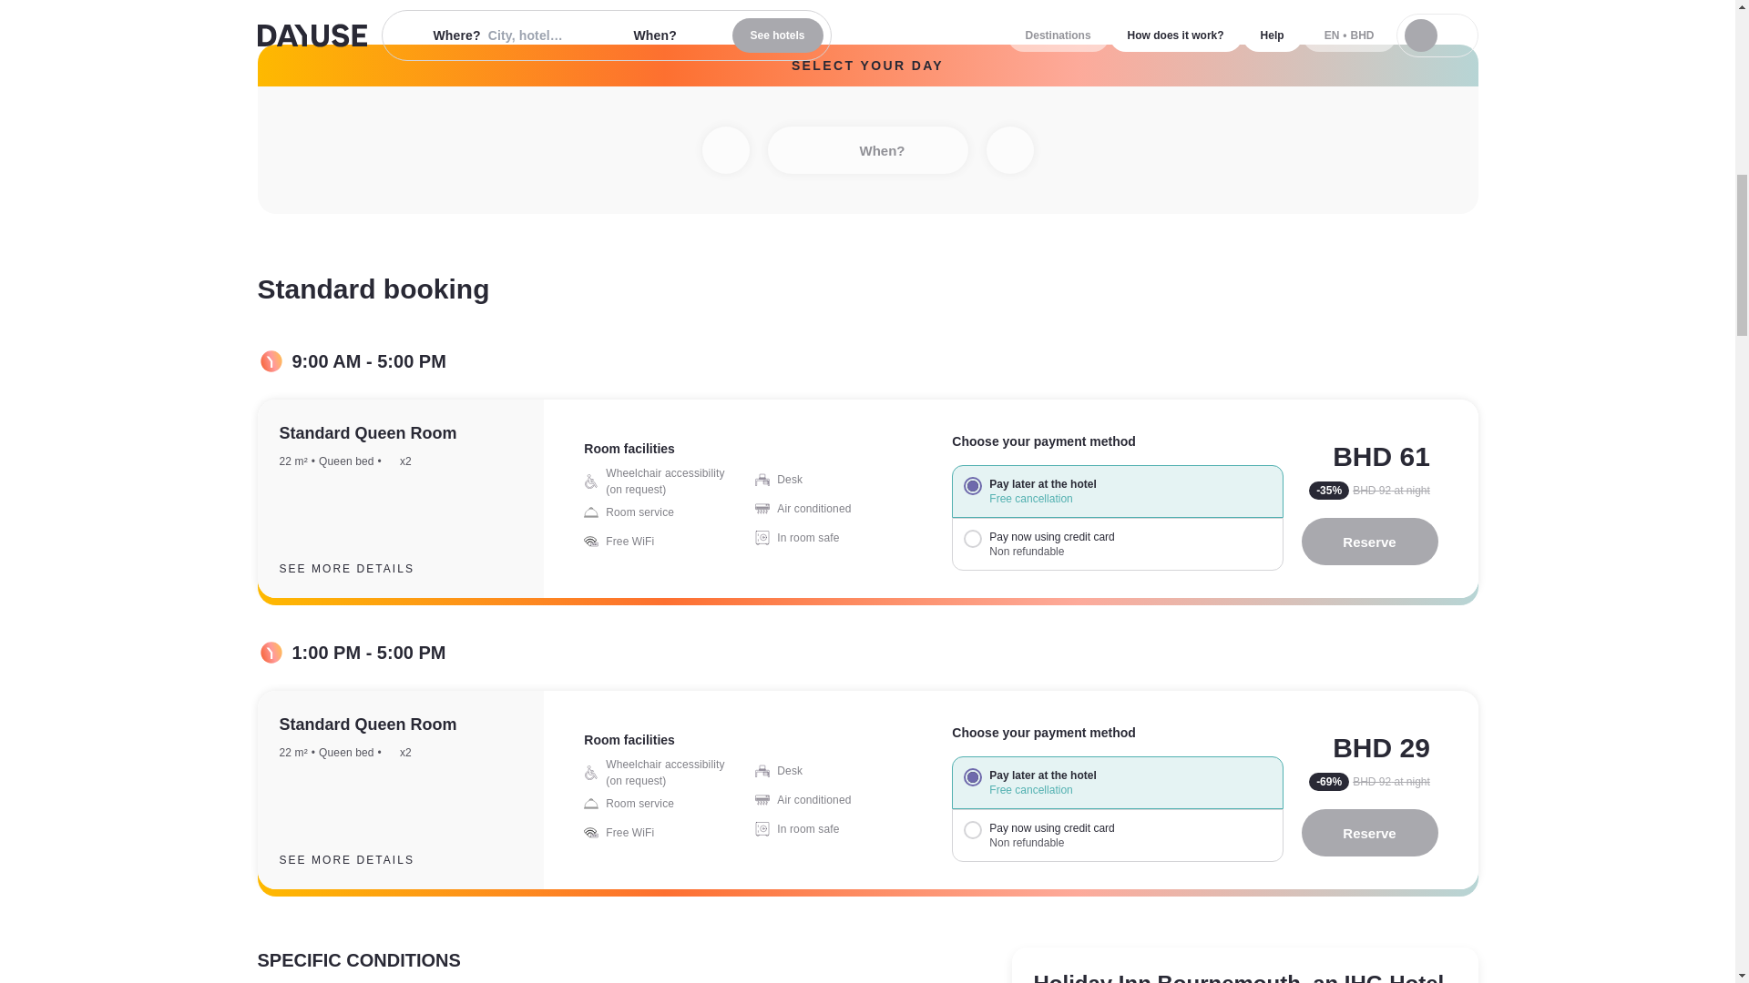 This screenshot has height=983, width=1749. I want to click on SEE MORE DETAILS, so click(361, 569).